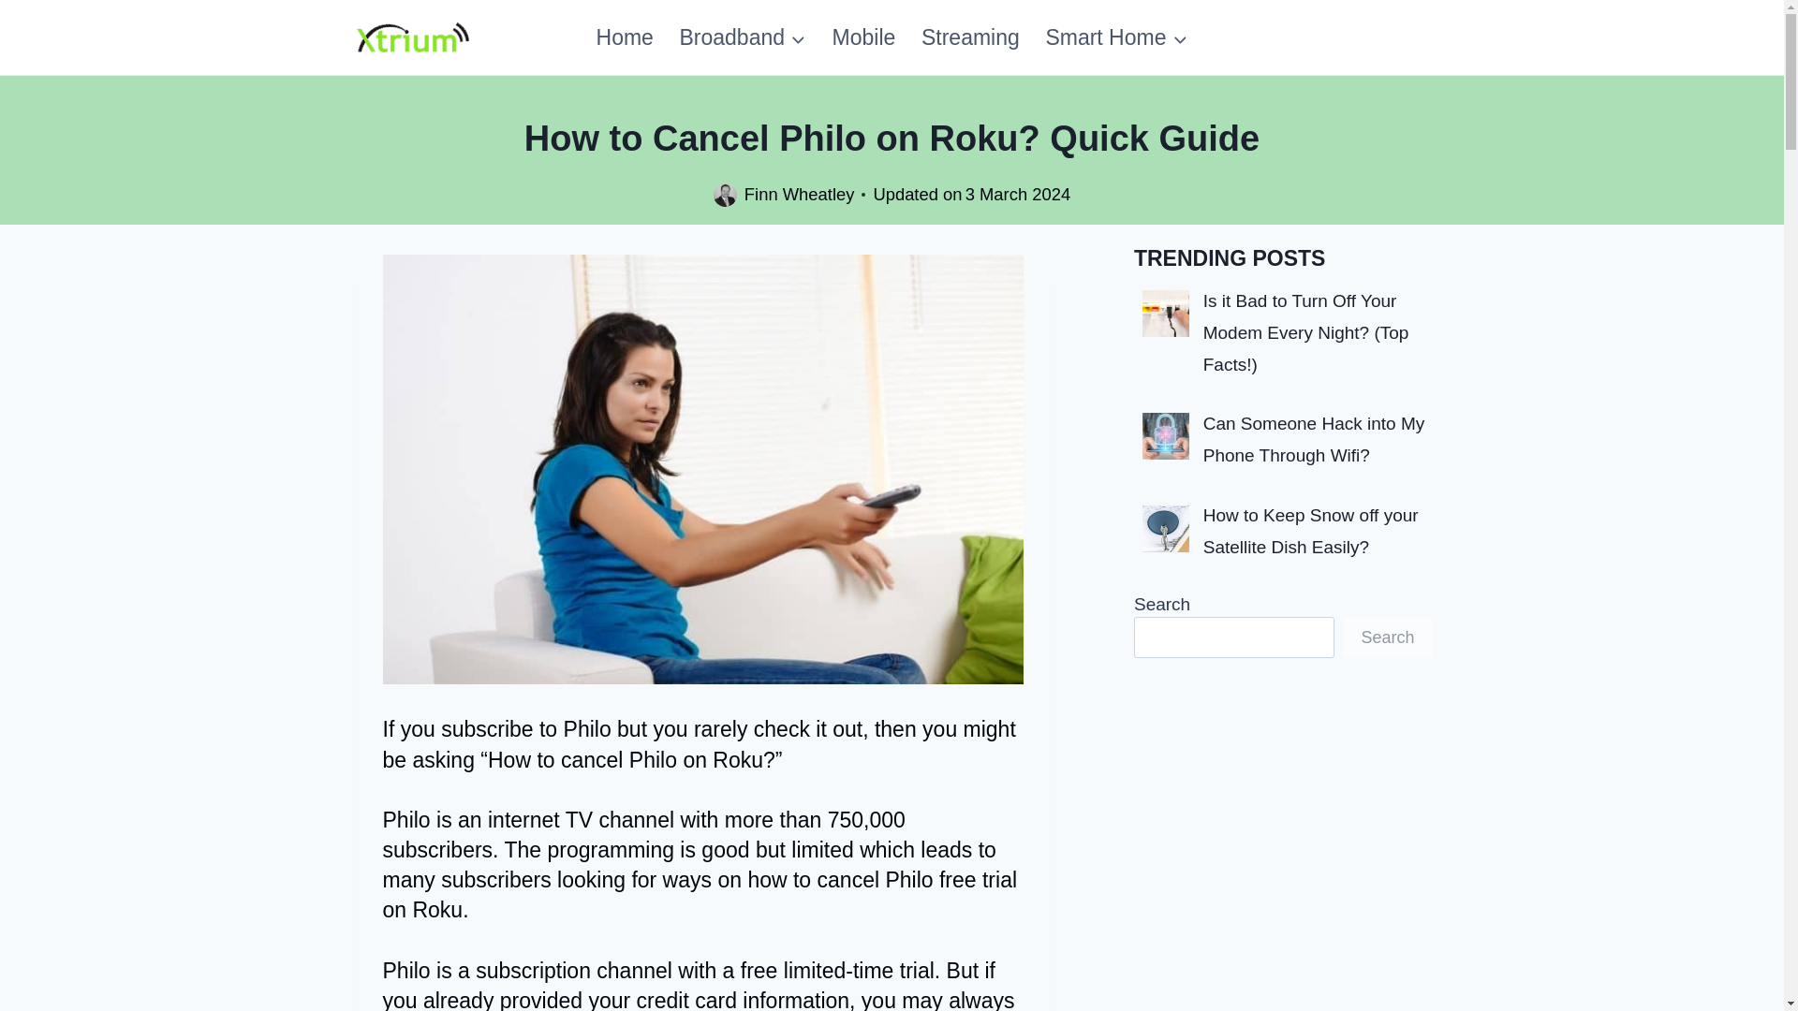 Image resolution: width=1798 pixels, height=1011 pixels. What do you see at coordinates (863, 37) in the screenshot?
I see `Mobile` at bounding box center [863, 37].